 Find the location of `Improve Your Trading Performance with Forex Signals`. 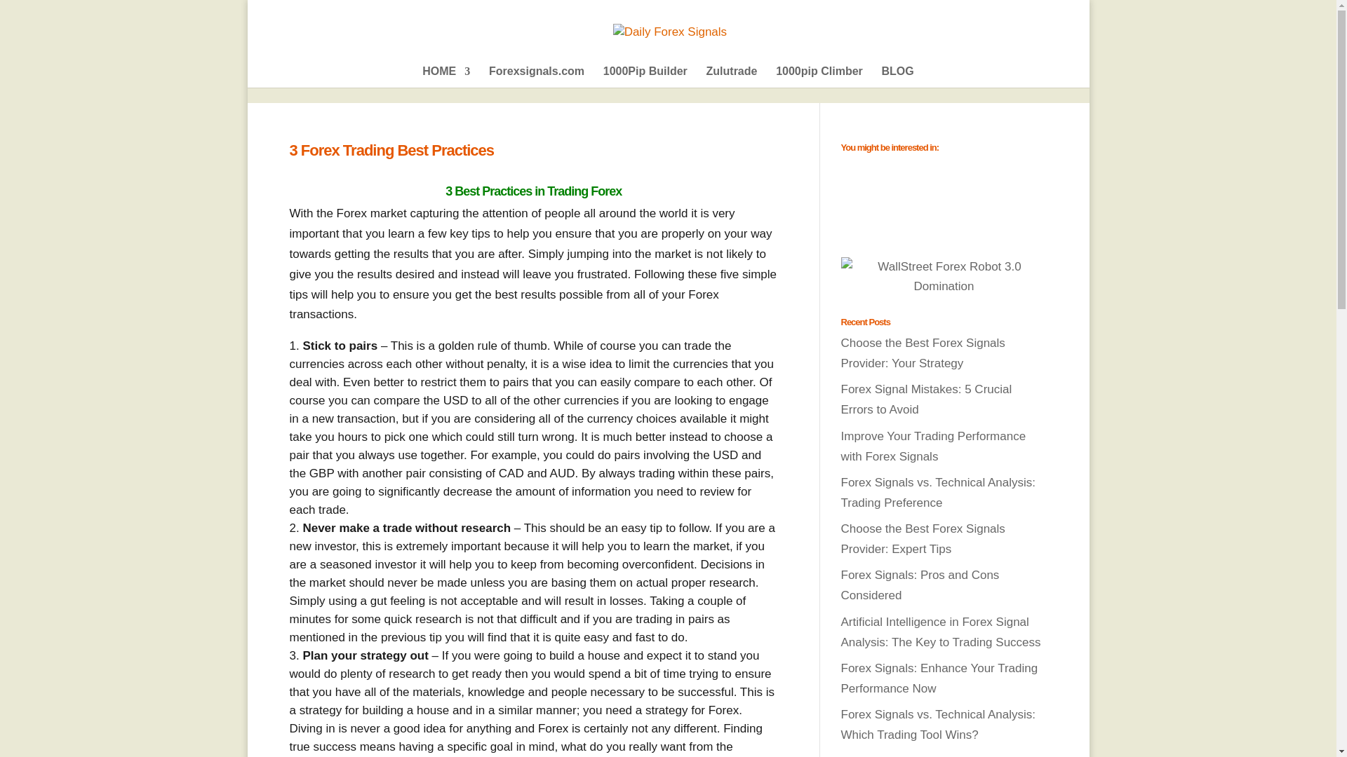

Improve Your Trading Performance with Forex Signals is located at coordinates (933, 446).